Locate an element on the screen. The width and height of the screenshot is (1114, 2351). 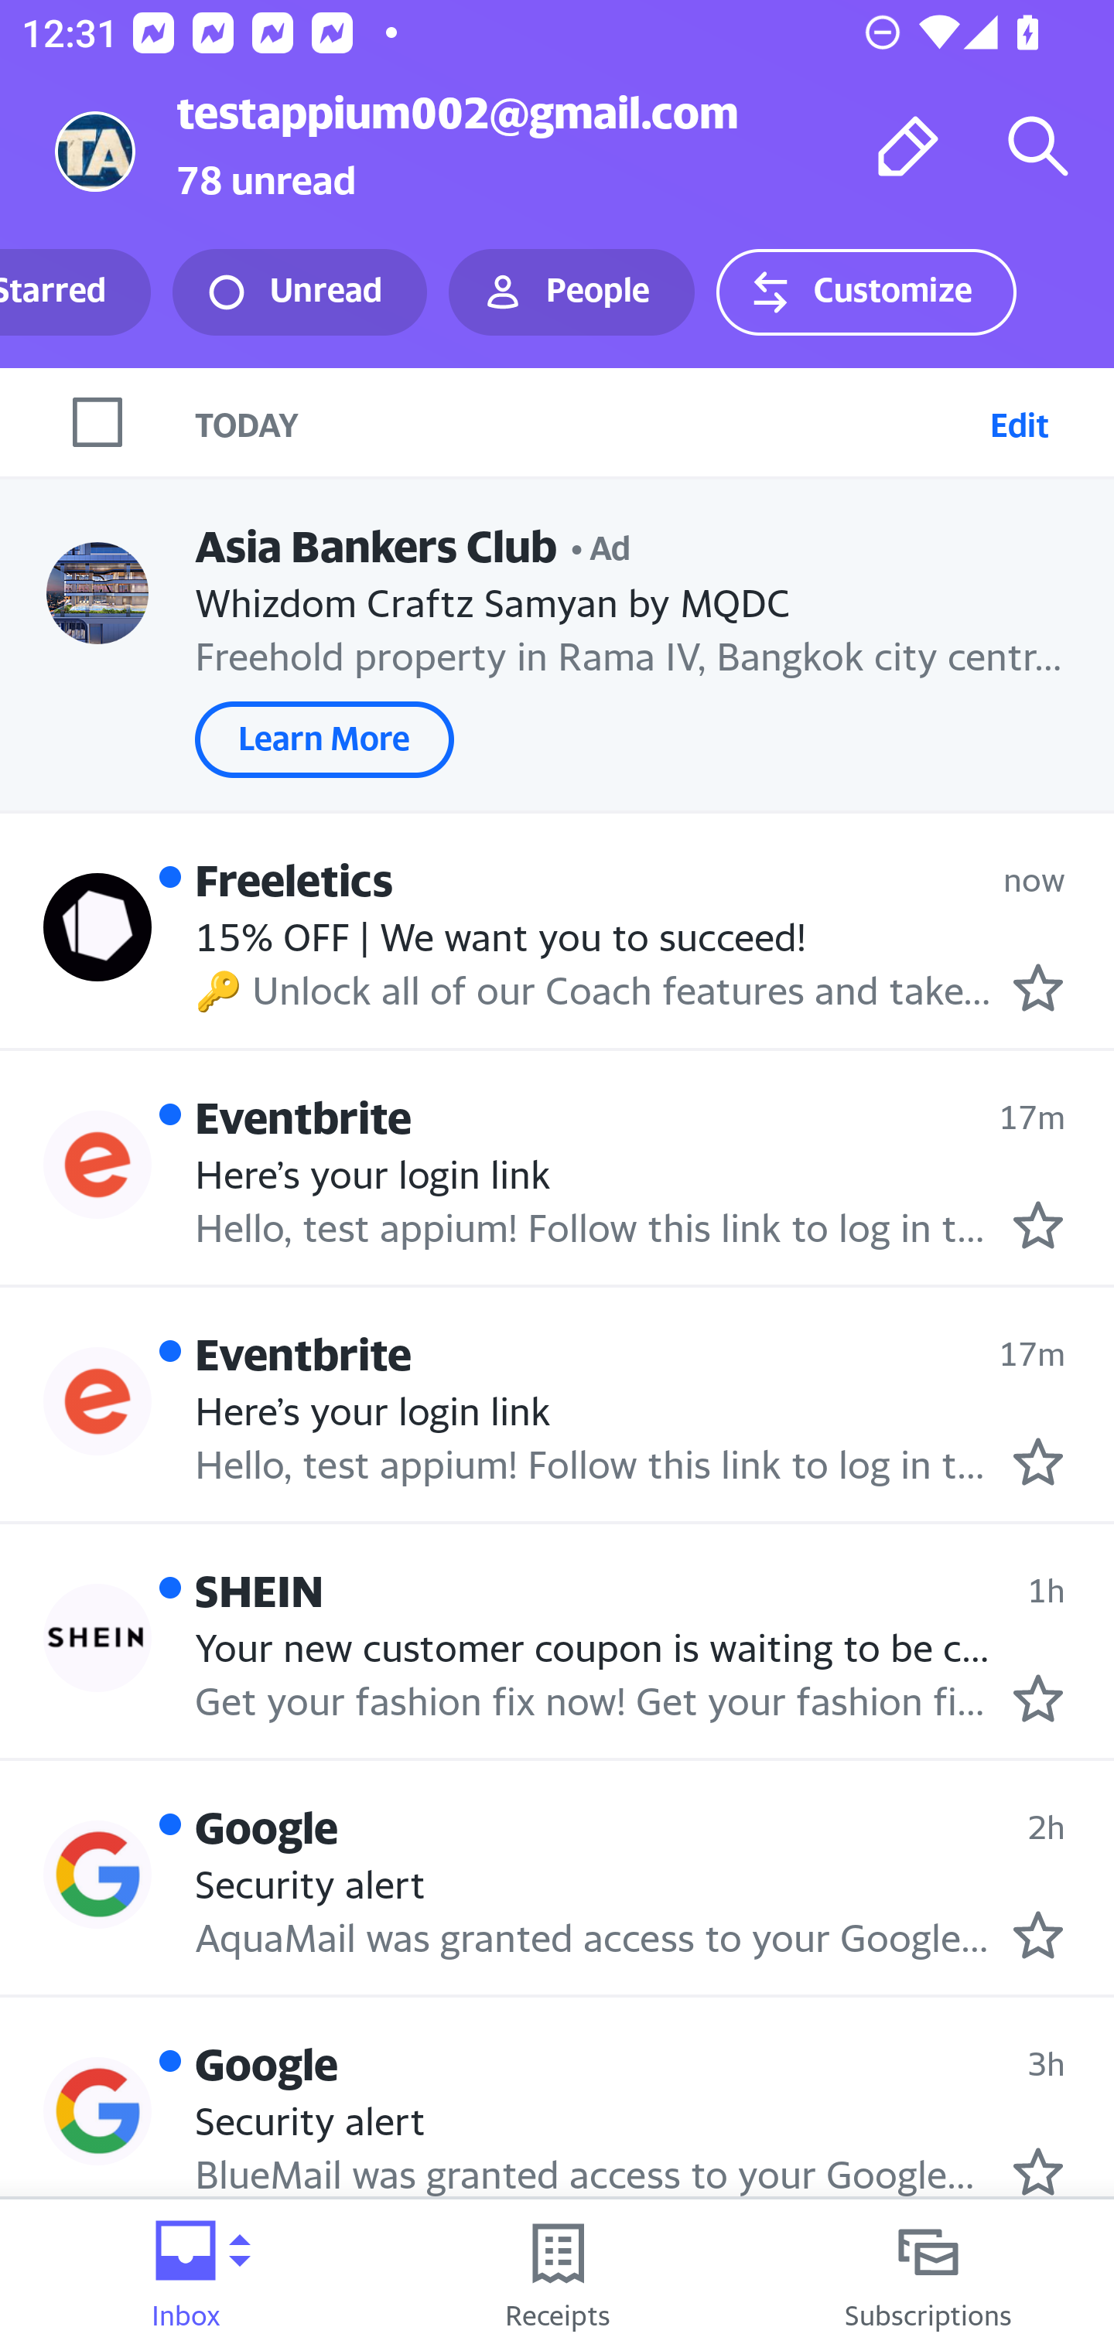
Profile
Freeletics is located at coordinates (97, 926).